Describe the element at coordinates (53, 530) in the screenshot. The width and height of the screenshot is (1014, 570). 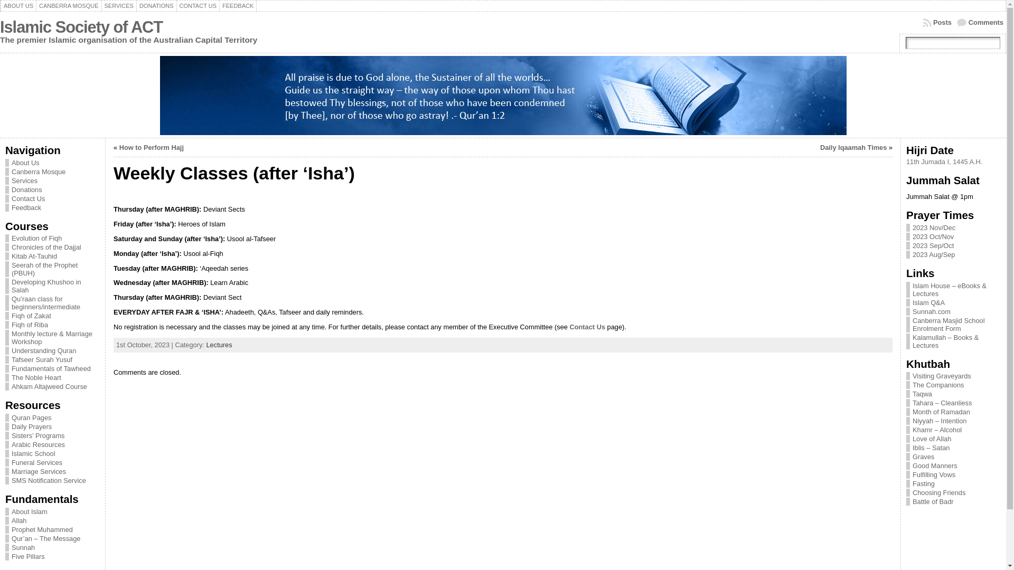
I see `Prophet Muhammed` at that location.